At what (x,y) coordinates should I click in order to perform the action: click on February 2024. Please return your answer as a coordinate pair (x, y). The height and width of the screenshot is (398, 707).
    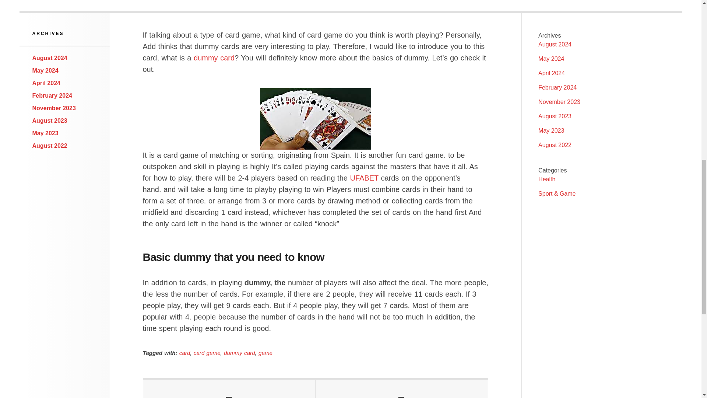
    Looking at the image, I should click on (52, 95).